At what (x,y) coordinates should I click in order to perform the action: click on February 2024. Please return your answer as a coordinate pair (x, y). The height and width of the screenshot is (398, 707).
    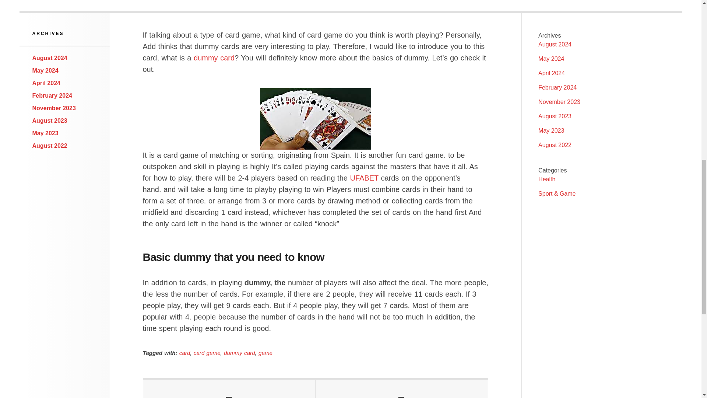
    Looking at the image, I should click on (52, 95).